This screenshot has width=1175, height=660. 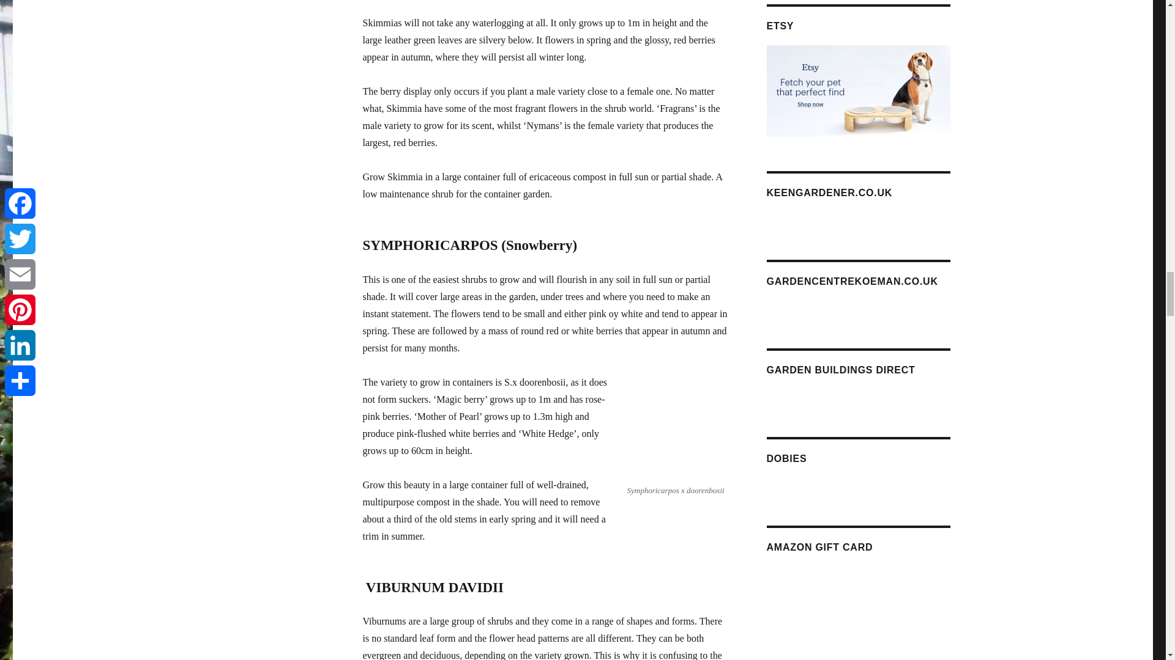 I want to click on Dobies, so click(x=857, y=483).